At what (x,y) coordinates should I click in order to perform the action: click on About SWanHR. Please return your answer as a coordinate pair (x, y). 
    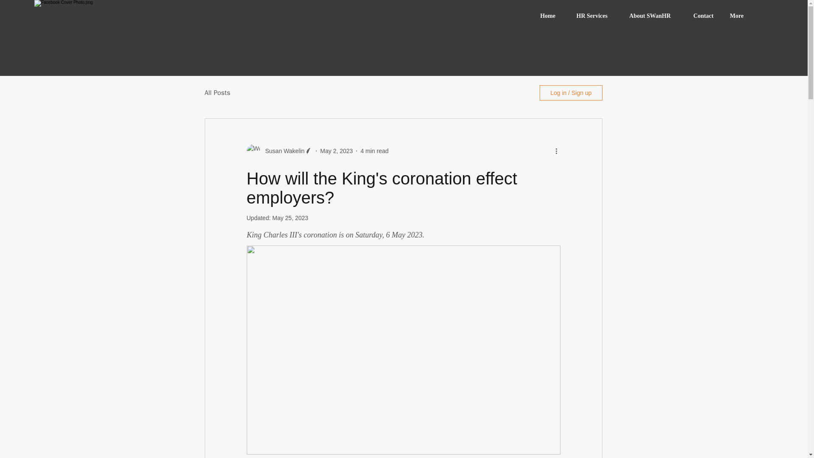
    Looking at the image, I should click on (645, 16).